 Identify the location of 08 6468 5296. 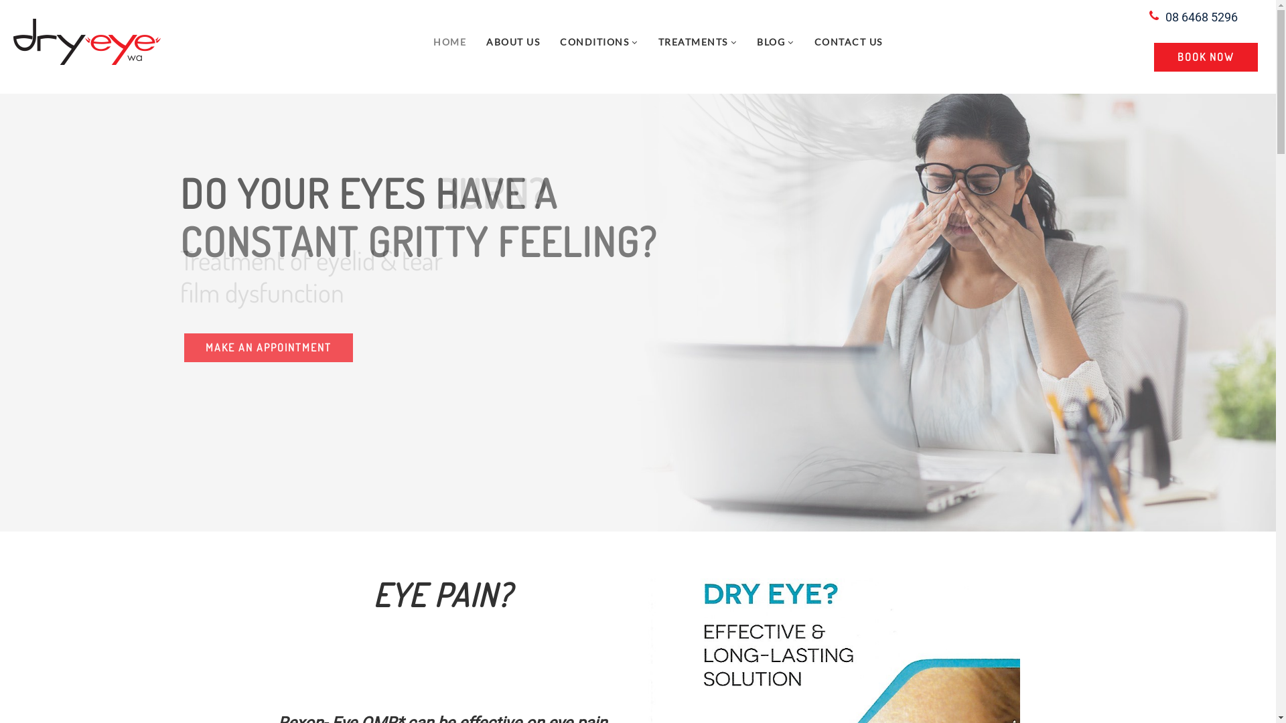
(1202, 17).